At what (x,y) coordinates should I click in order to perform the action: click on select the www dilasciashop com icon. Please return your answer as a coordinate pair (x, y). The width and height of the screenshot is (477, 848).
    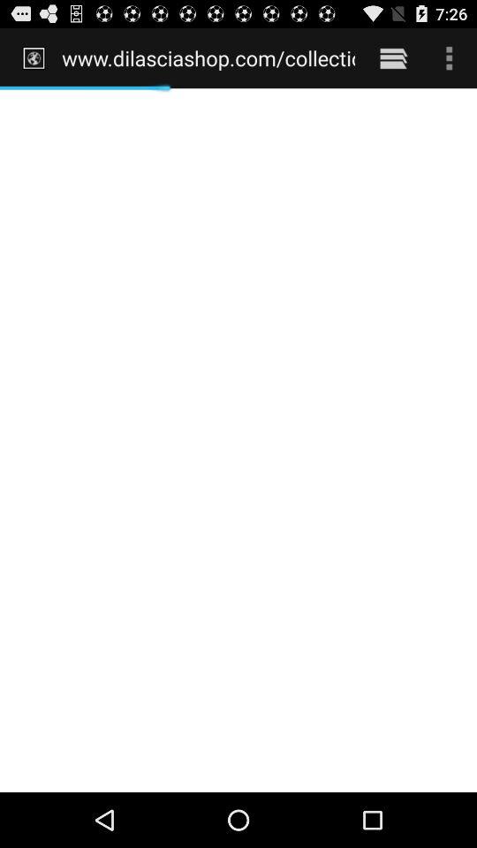
    Looking at the image, I should click on (208, 57).